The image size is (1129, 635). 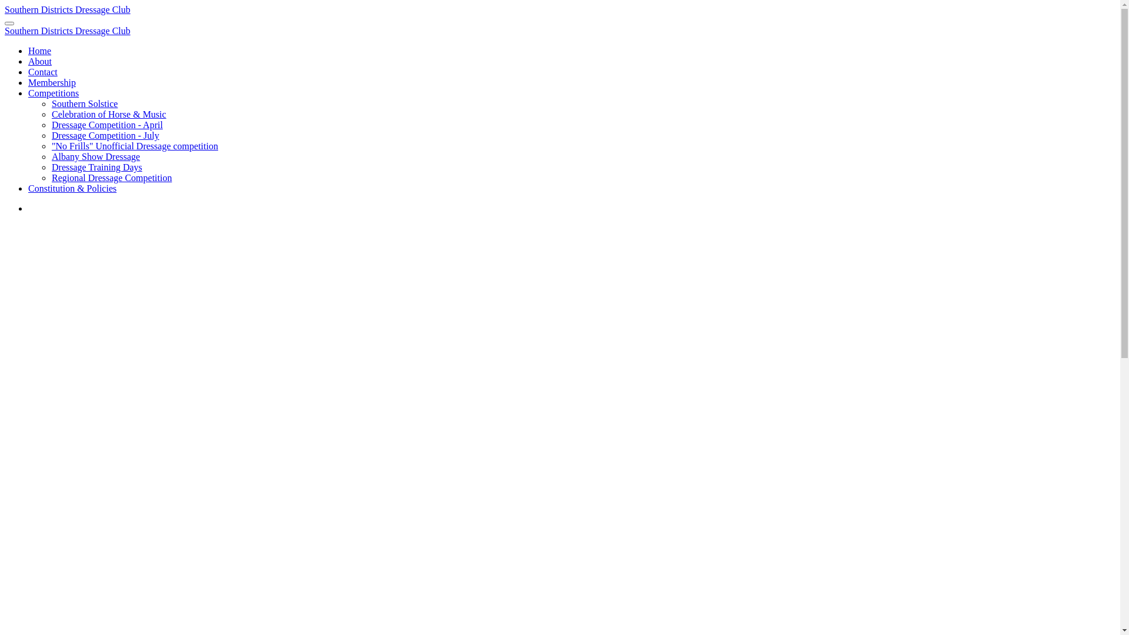 What do you see at coordinates (72, 188) in the screenshot?
I see `Constitution & Policies` at bounding box center [72, 188].